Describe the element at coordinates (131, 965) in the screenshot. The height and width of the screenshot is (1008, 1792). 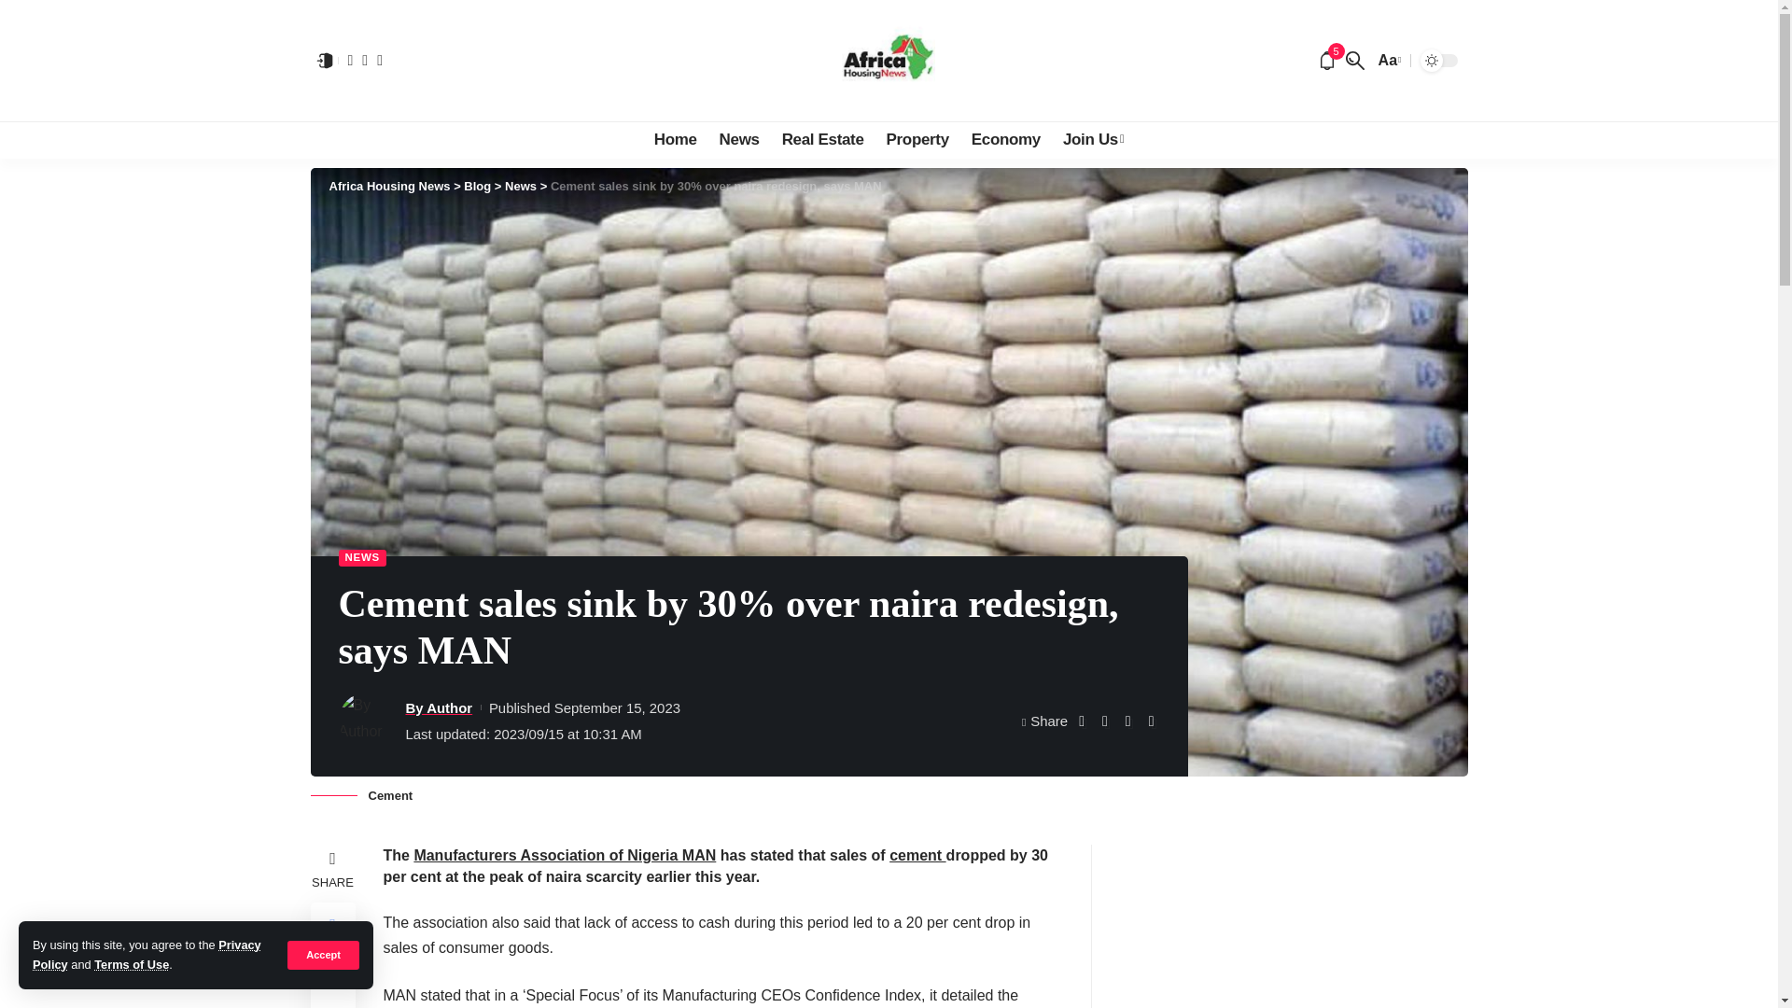
I see `Terms of Use` at that location.